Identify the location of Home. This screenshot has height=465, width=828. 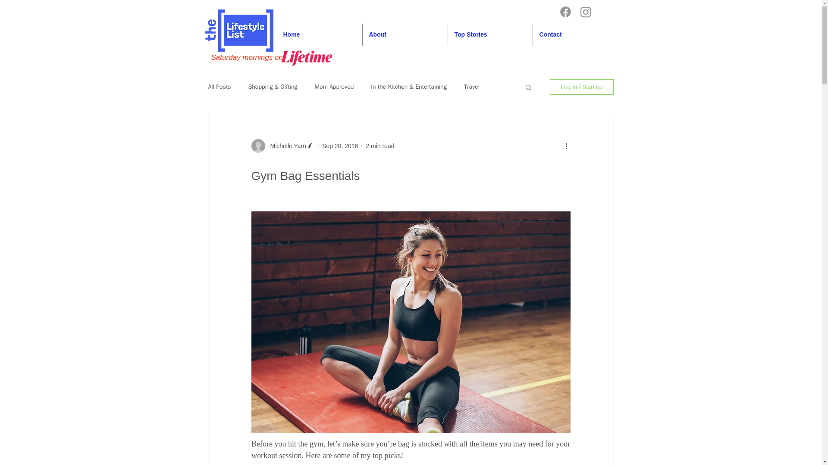
(319, 34).